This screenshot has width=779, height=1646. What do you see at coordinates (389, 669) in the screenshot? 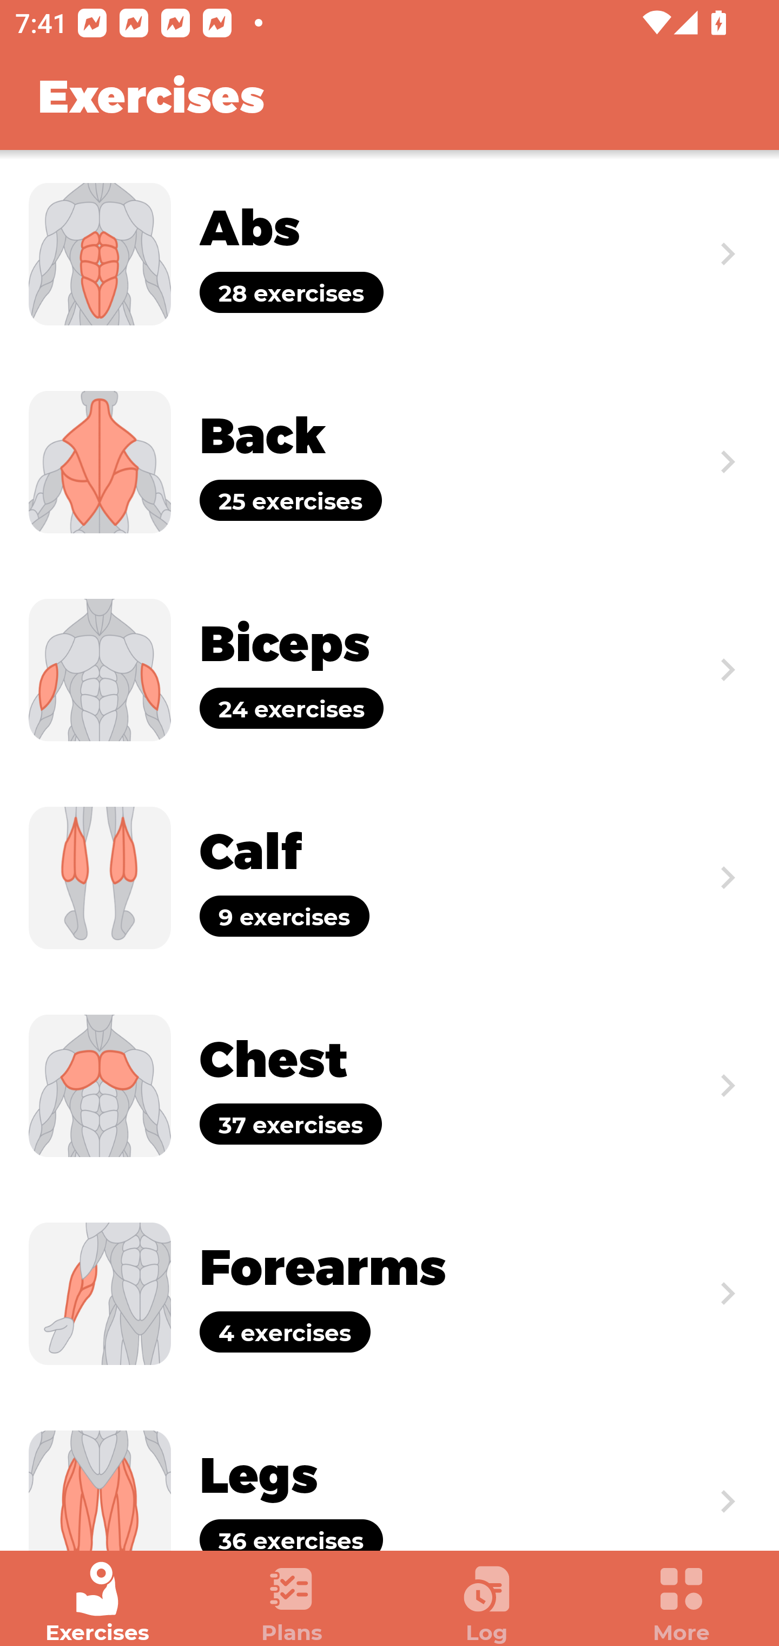
I see `Exercise Biceps 24 exercises` at bounding box center [389, 669].